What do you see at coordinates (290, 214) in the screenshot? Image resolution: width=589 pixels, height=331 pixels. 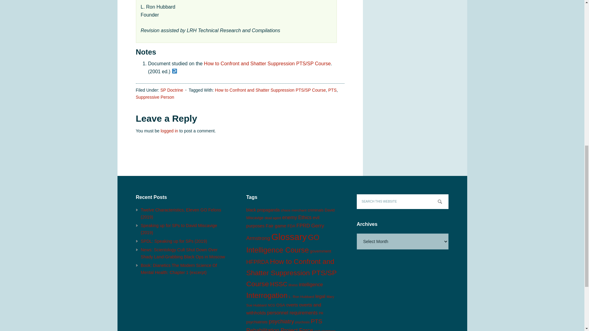 I see `David Miscavige` at bounding box center [290, 214].